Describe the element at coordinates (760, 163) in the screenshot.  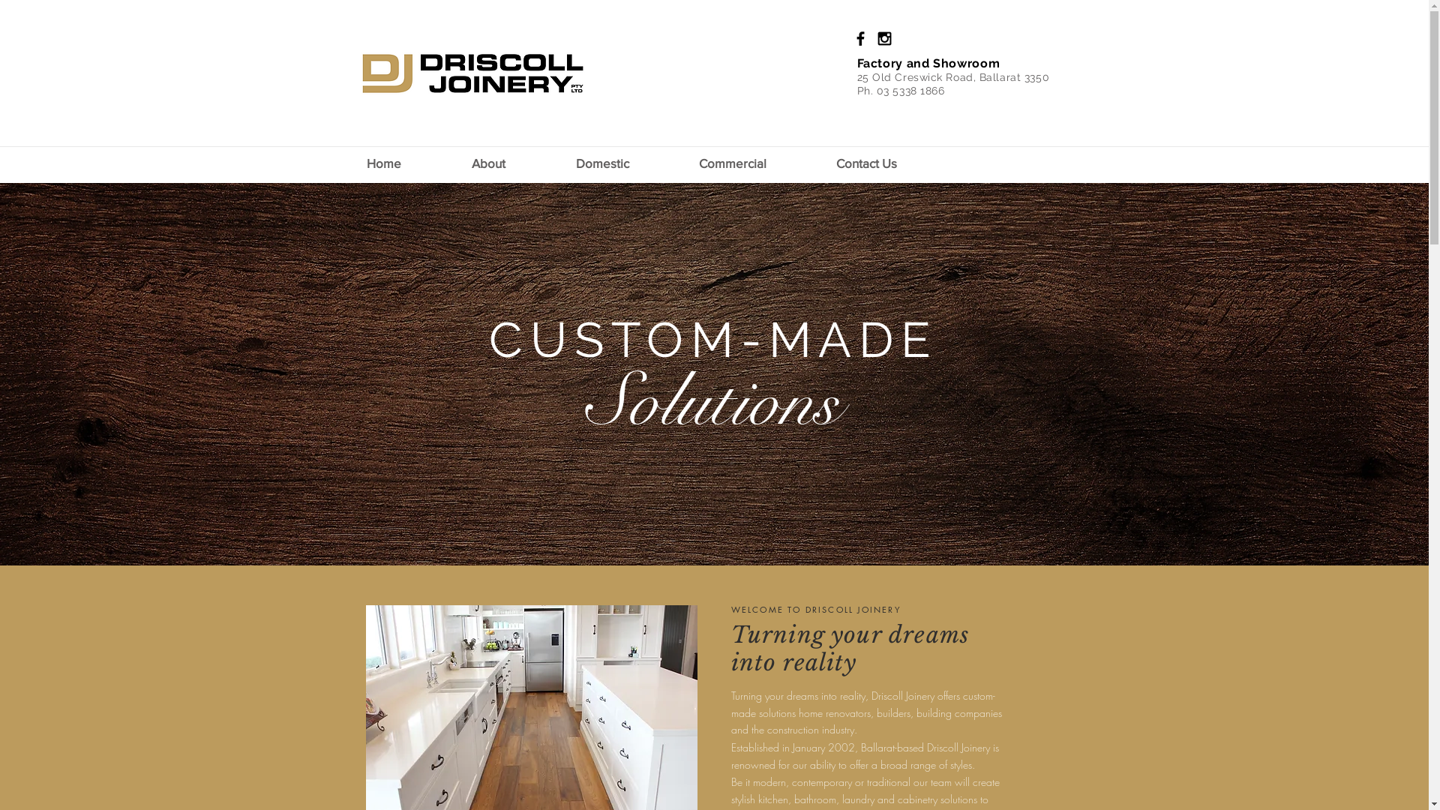
I see `Commercial` at that location.